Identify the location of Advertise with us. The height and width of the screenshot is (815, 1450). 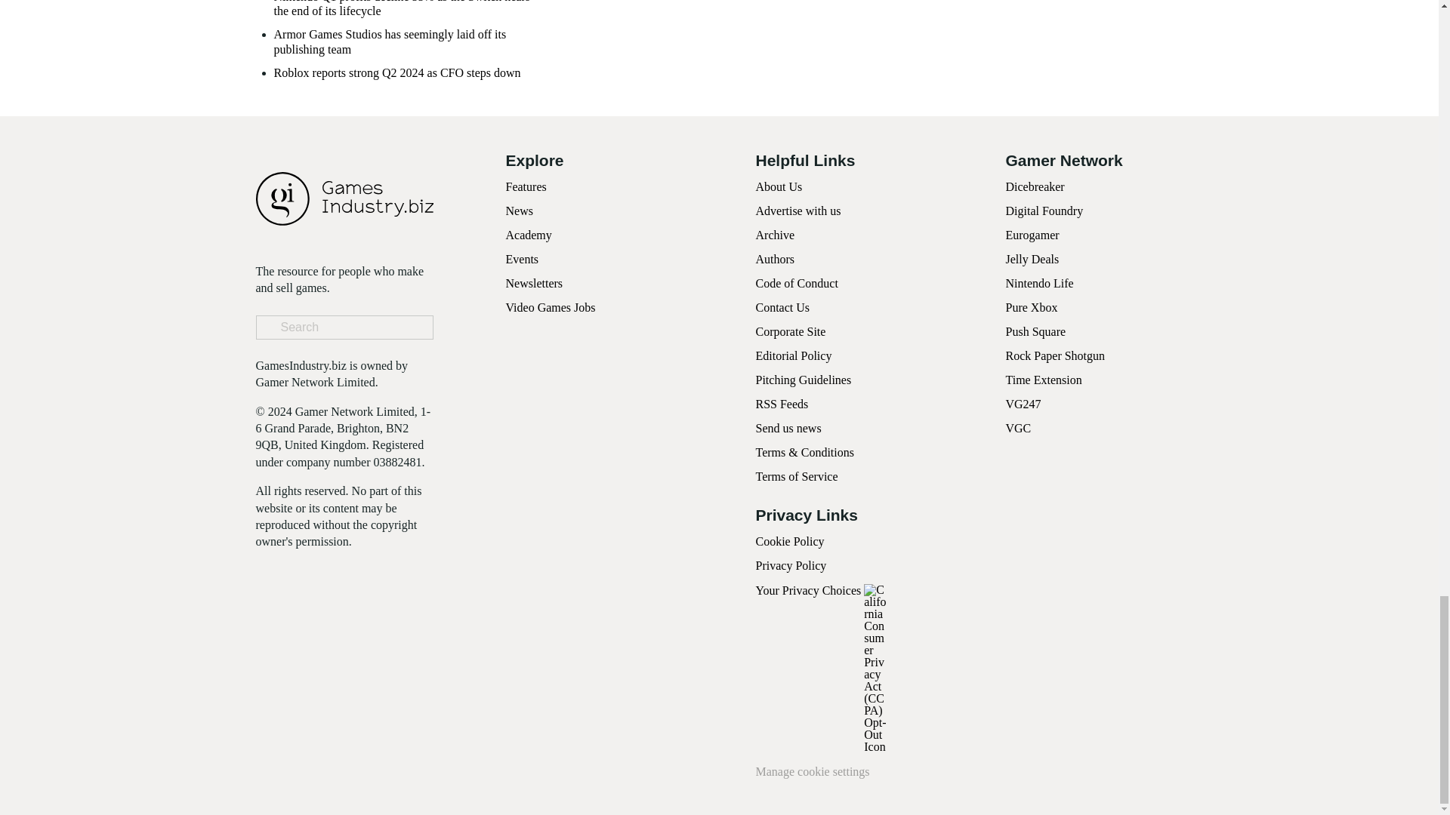
(797, 366).